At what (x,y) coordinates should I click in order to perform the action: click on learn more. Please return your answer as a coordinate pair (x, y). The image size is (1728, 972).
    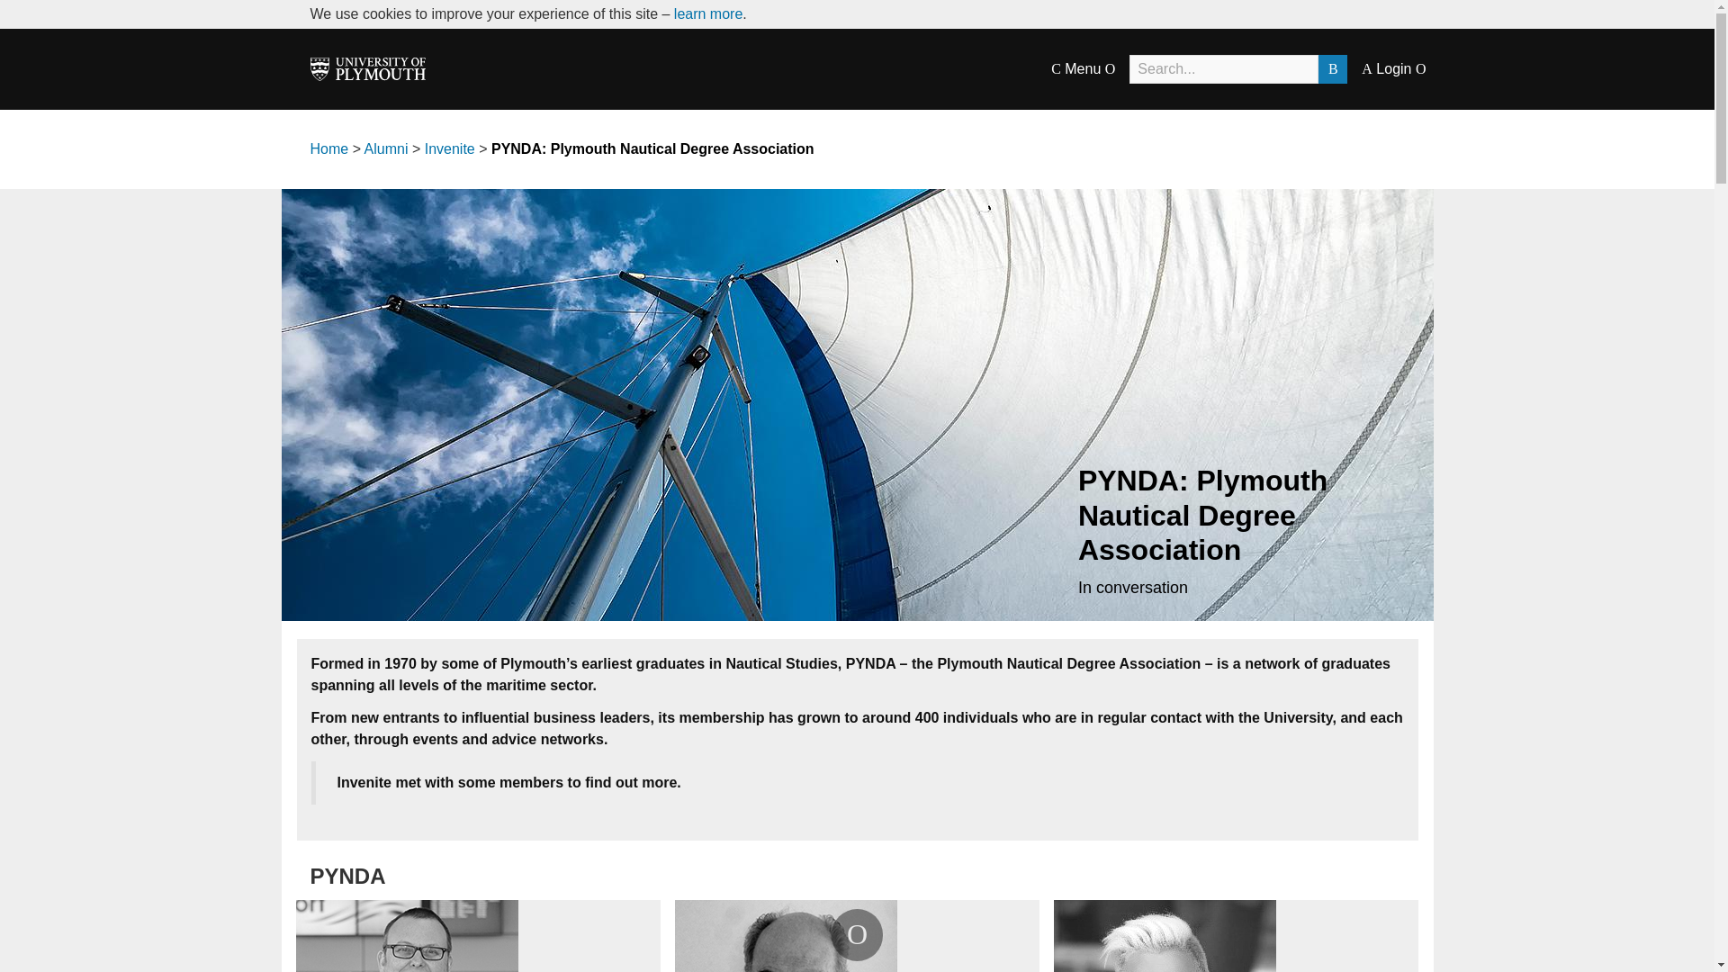
    Looking at the image, I should click on (707, 13).